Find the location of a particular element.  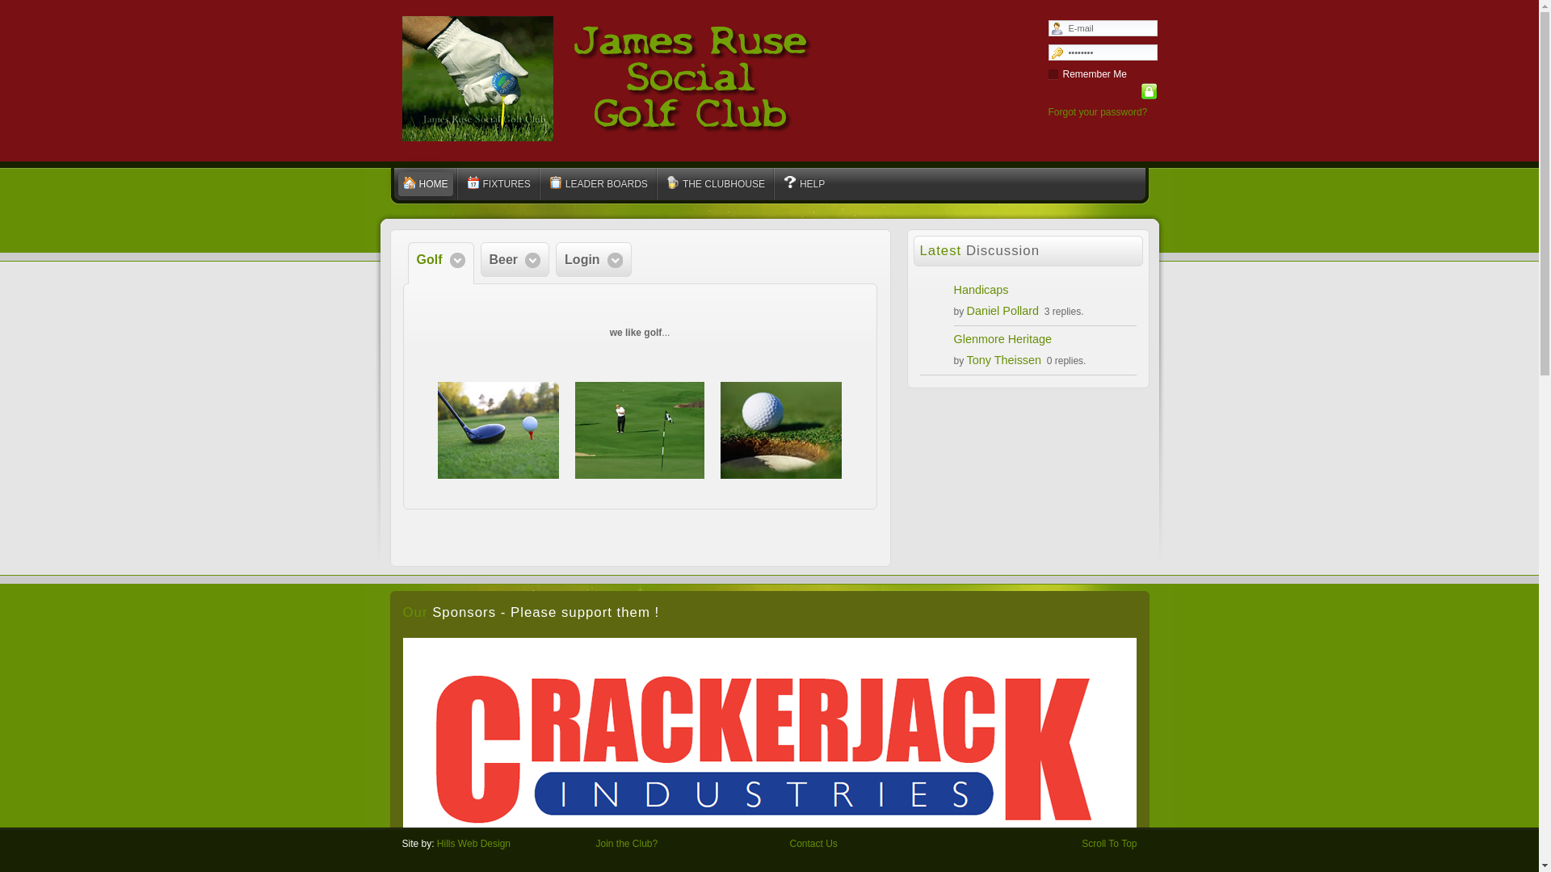

HOME is located at coordinates (425, 184).